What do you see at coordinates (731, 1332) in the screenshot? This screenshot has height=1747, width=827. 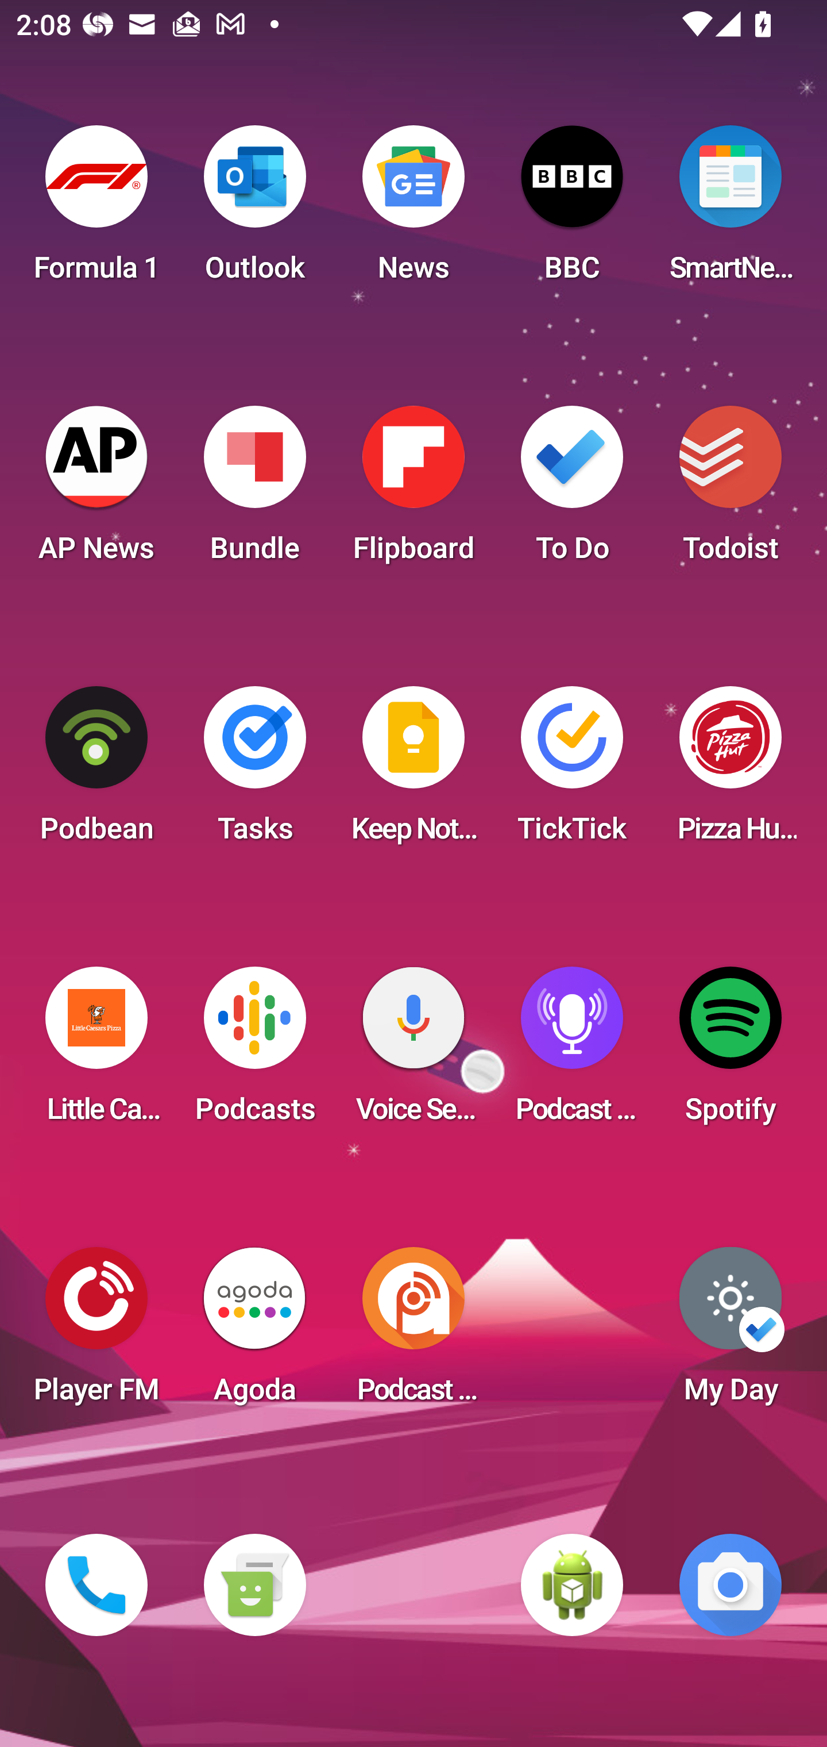 I see `My Day` at bounding box center [731, 1332].